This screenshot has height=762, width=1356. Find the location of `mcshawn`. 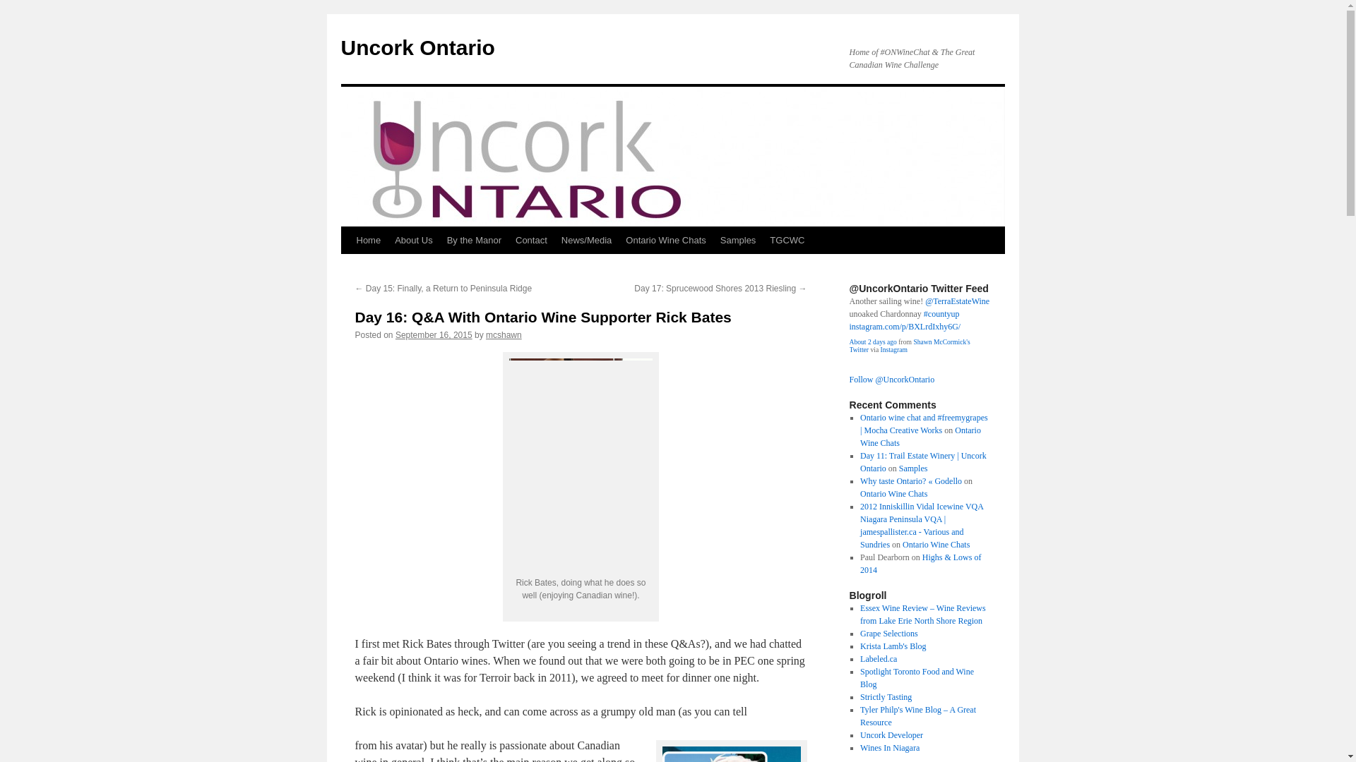

mcshawn is located at coordinates (504, 334).